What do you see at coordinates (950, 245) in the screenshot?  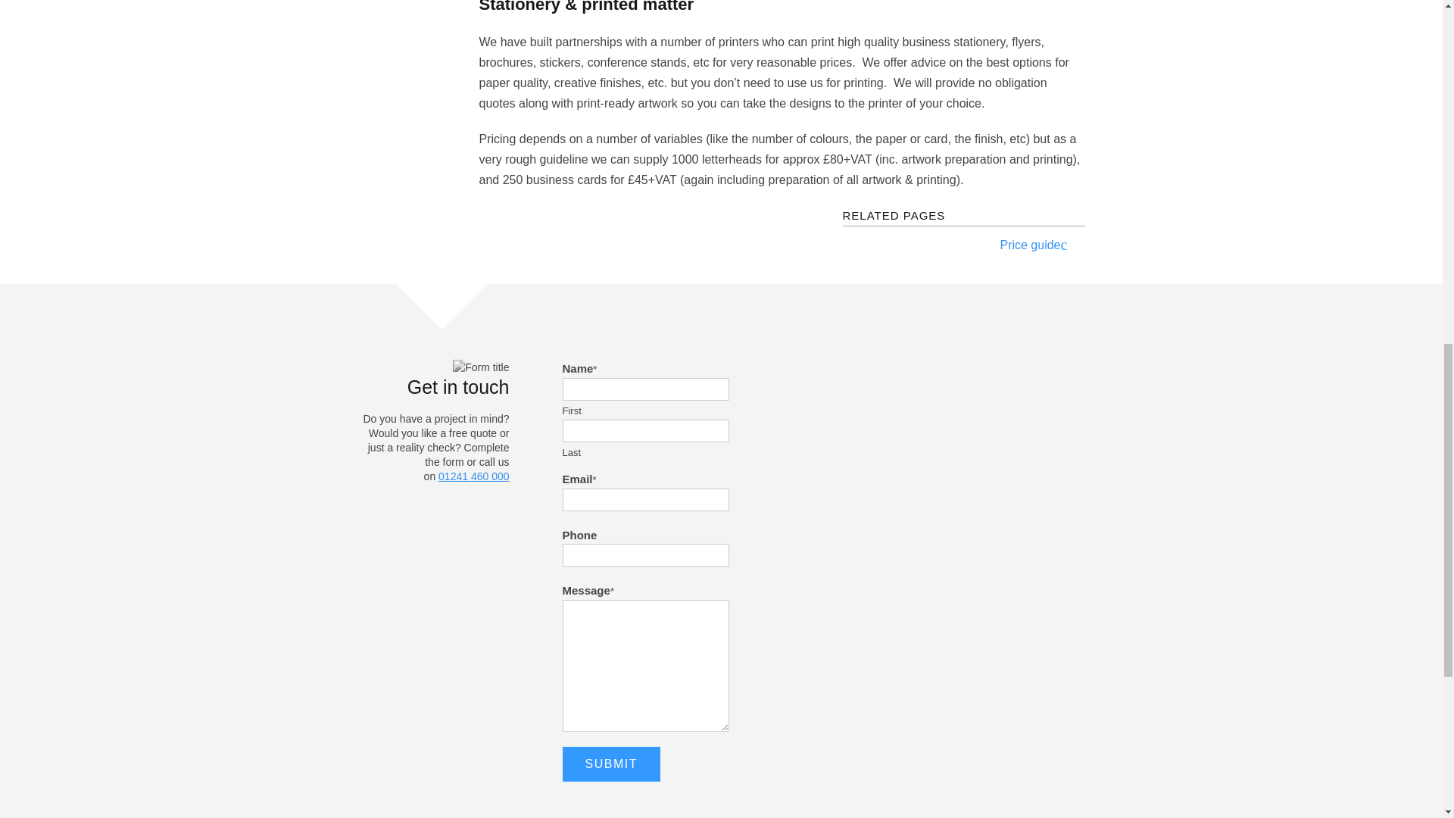 I see `Price guide` at bounding box center [950, 245].